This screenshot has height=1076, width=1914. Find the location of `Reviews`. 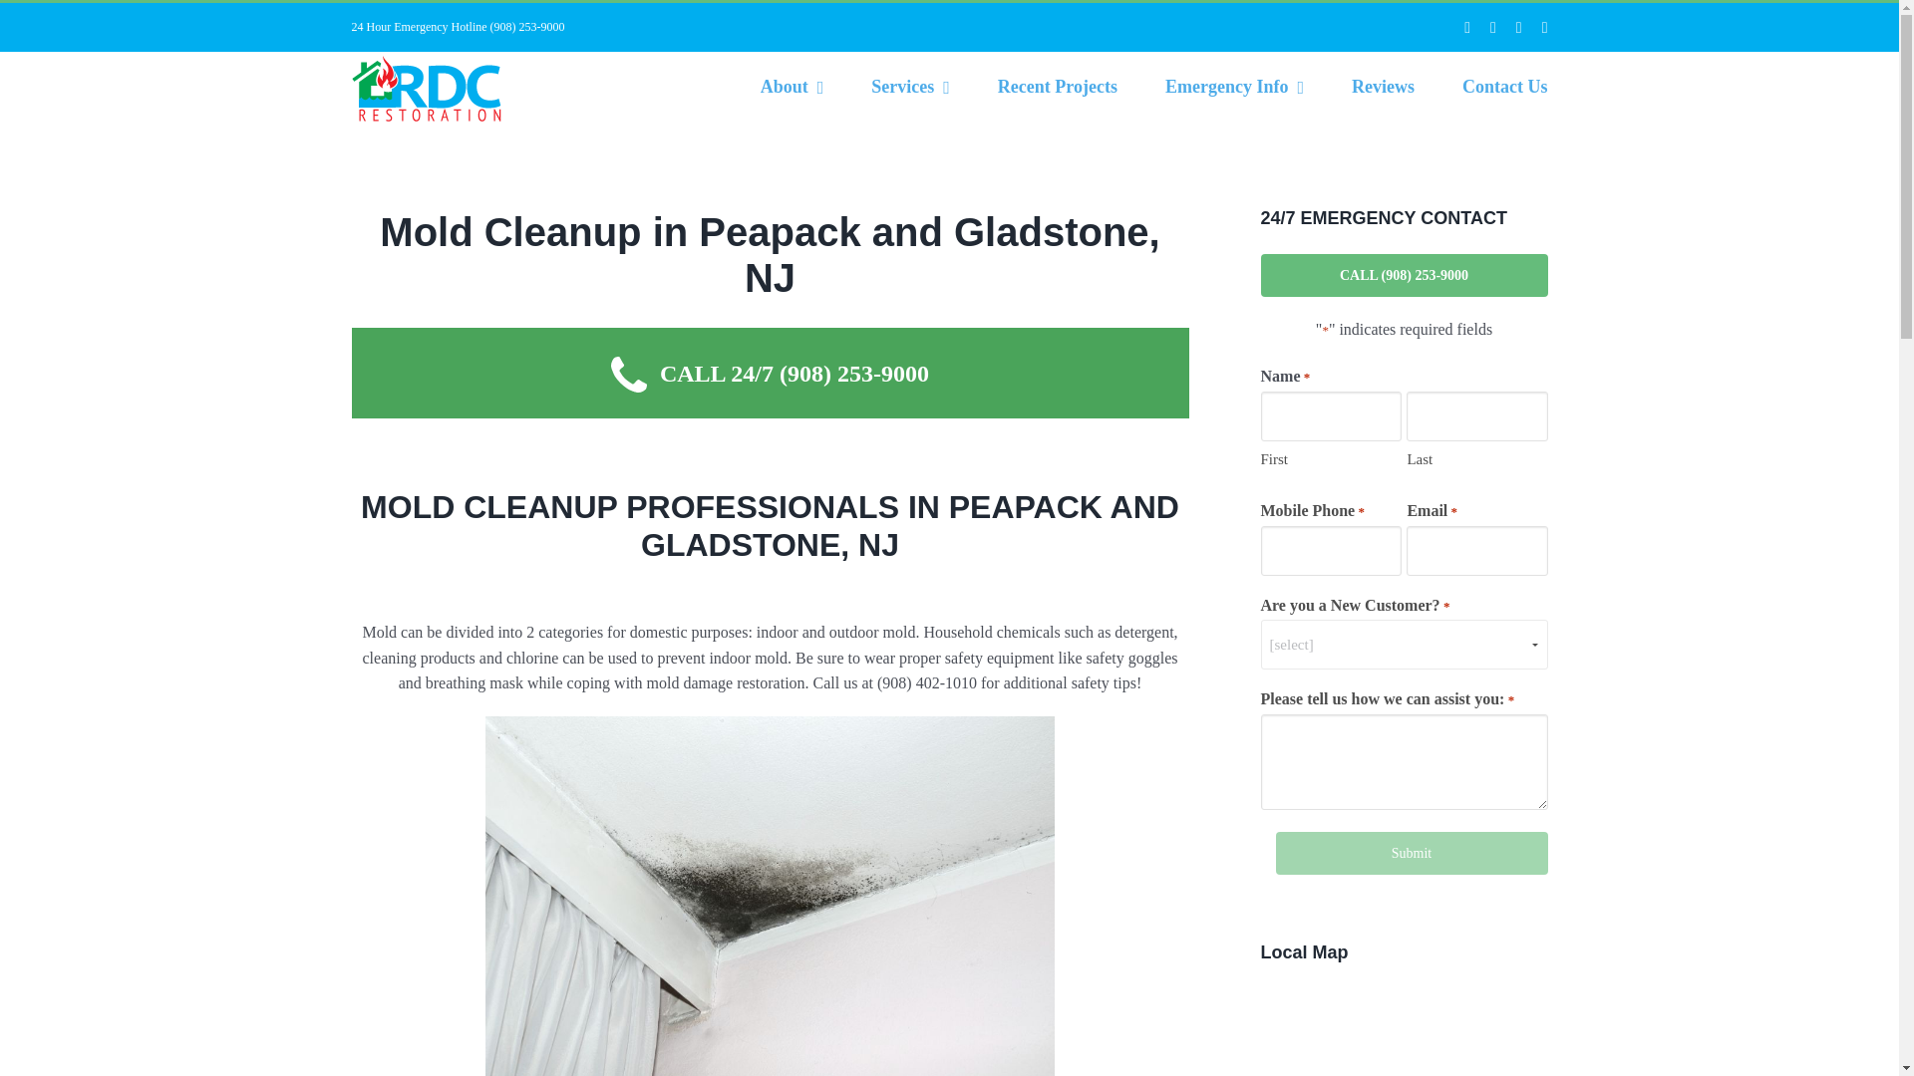

Reviews is located at coordinates (1382, 86).